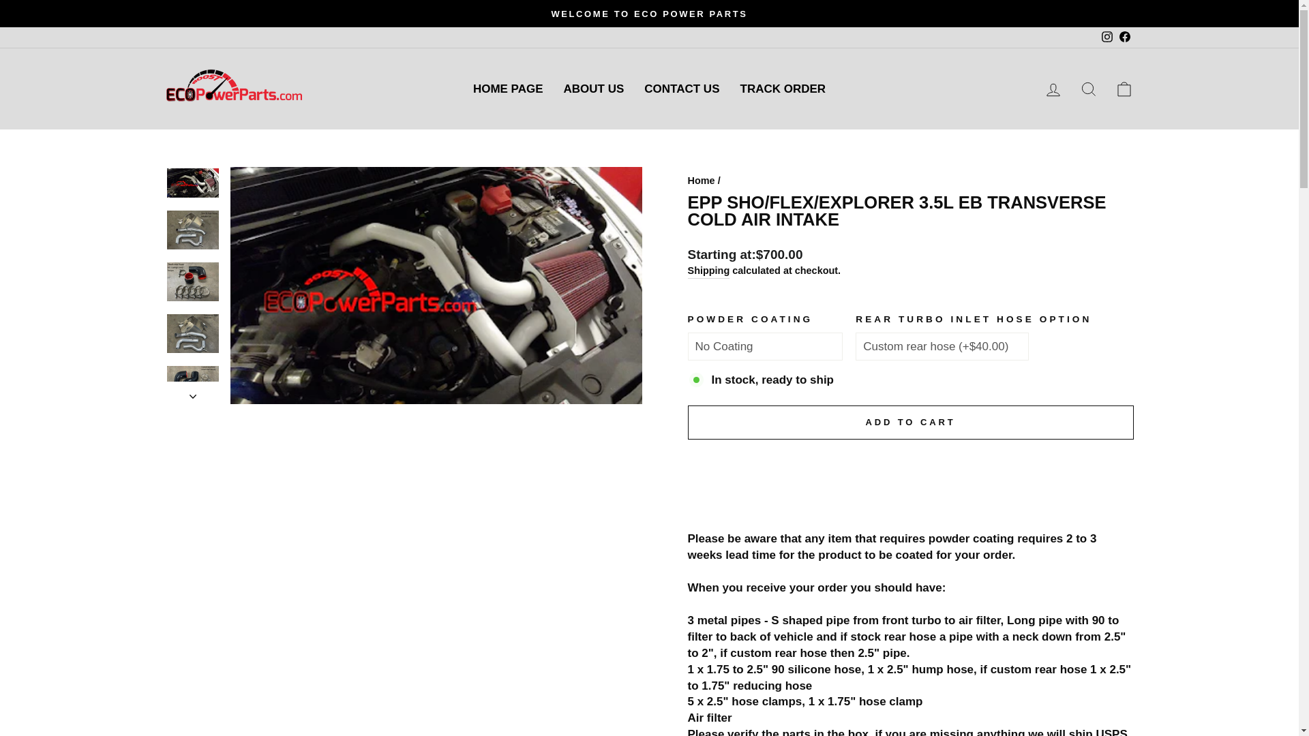  I want to click on Shipping, so click(783, 89).